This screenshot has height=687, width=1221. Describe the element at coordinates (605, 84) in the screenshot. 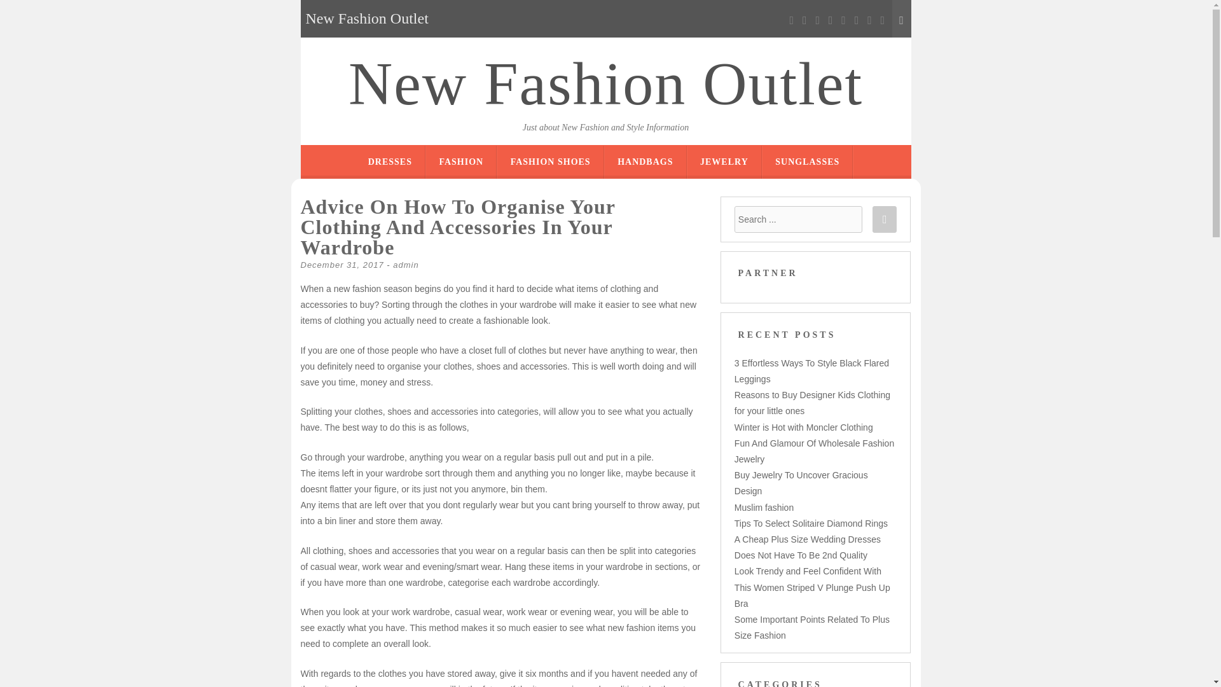

I see `New Fashion Outlet` at that location.